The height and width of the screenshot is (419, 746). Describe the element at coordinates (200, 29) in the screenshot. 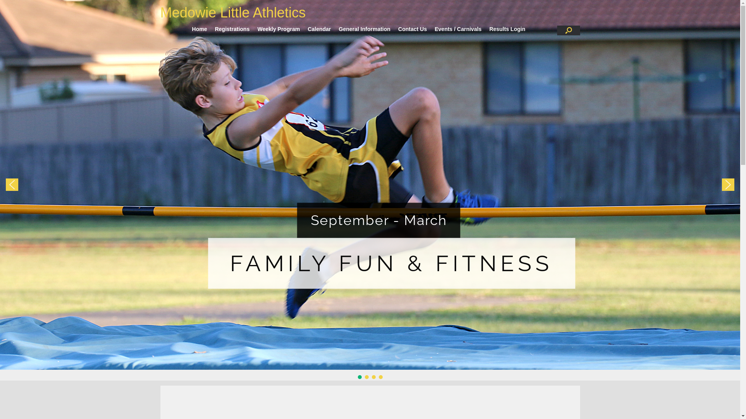

I see `Home` at that location.